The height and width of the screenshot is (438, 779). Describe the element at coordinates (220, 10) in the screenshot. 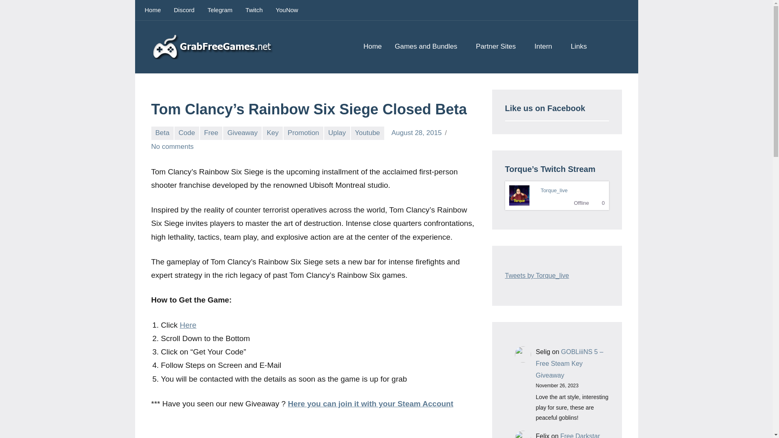

I see `Telegram` at that location.